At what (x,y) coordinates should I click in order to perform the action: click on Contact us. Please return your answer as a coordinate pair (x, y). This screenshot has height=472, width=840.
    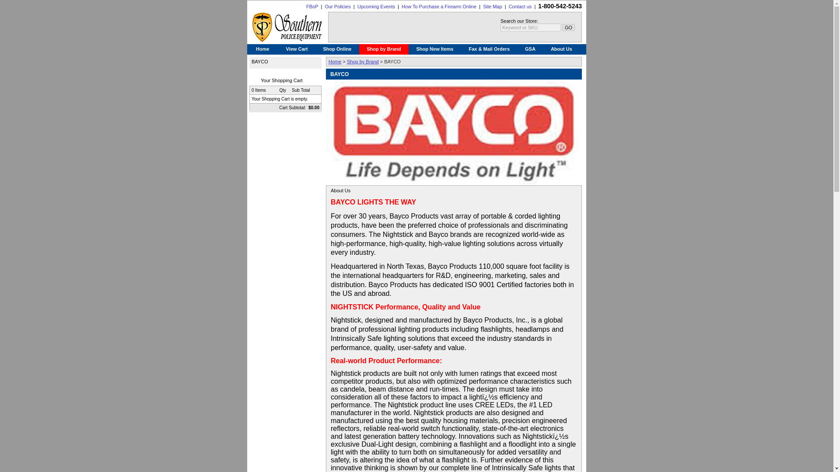
    Looking at the image, I should click on (520, 6).